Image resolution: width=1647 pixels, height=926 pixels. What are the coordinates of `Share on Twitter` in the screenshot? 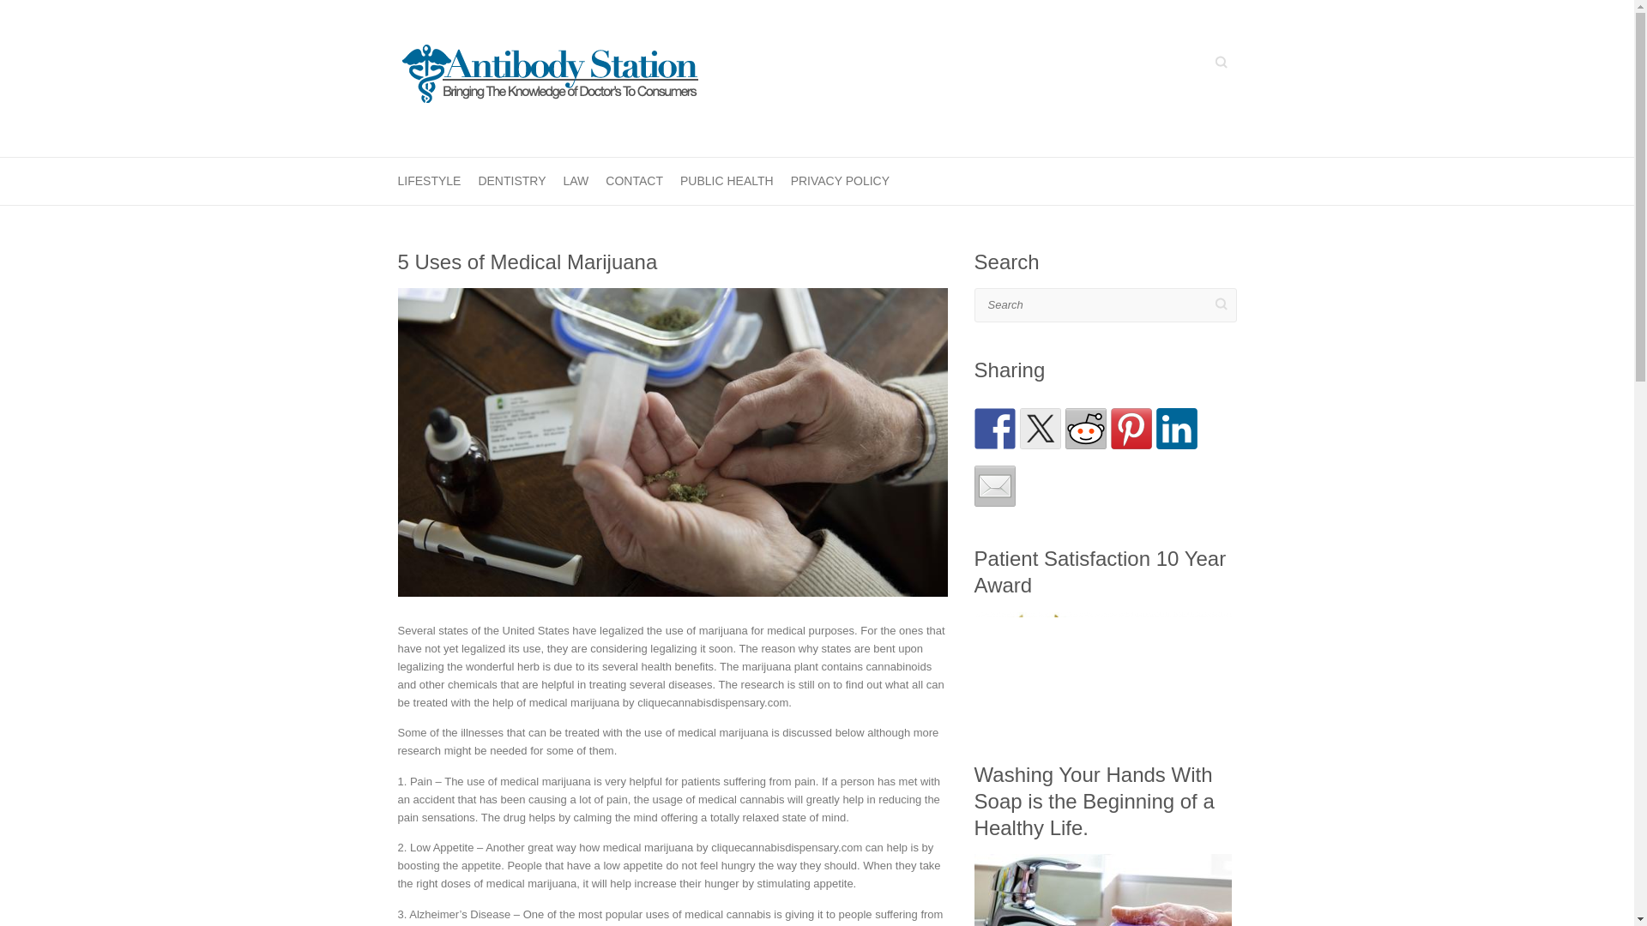 It's located at (1040, 429).